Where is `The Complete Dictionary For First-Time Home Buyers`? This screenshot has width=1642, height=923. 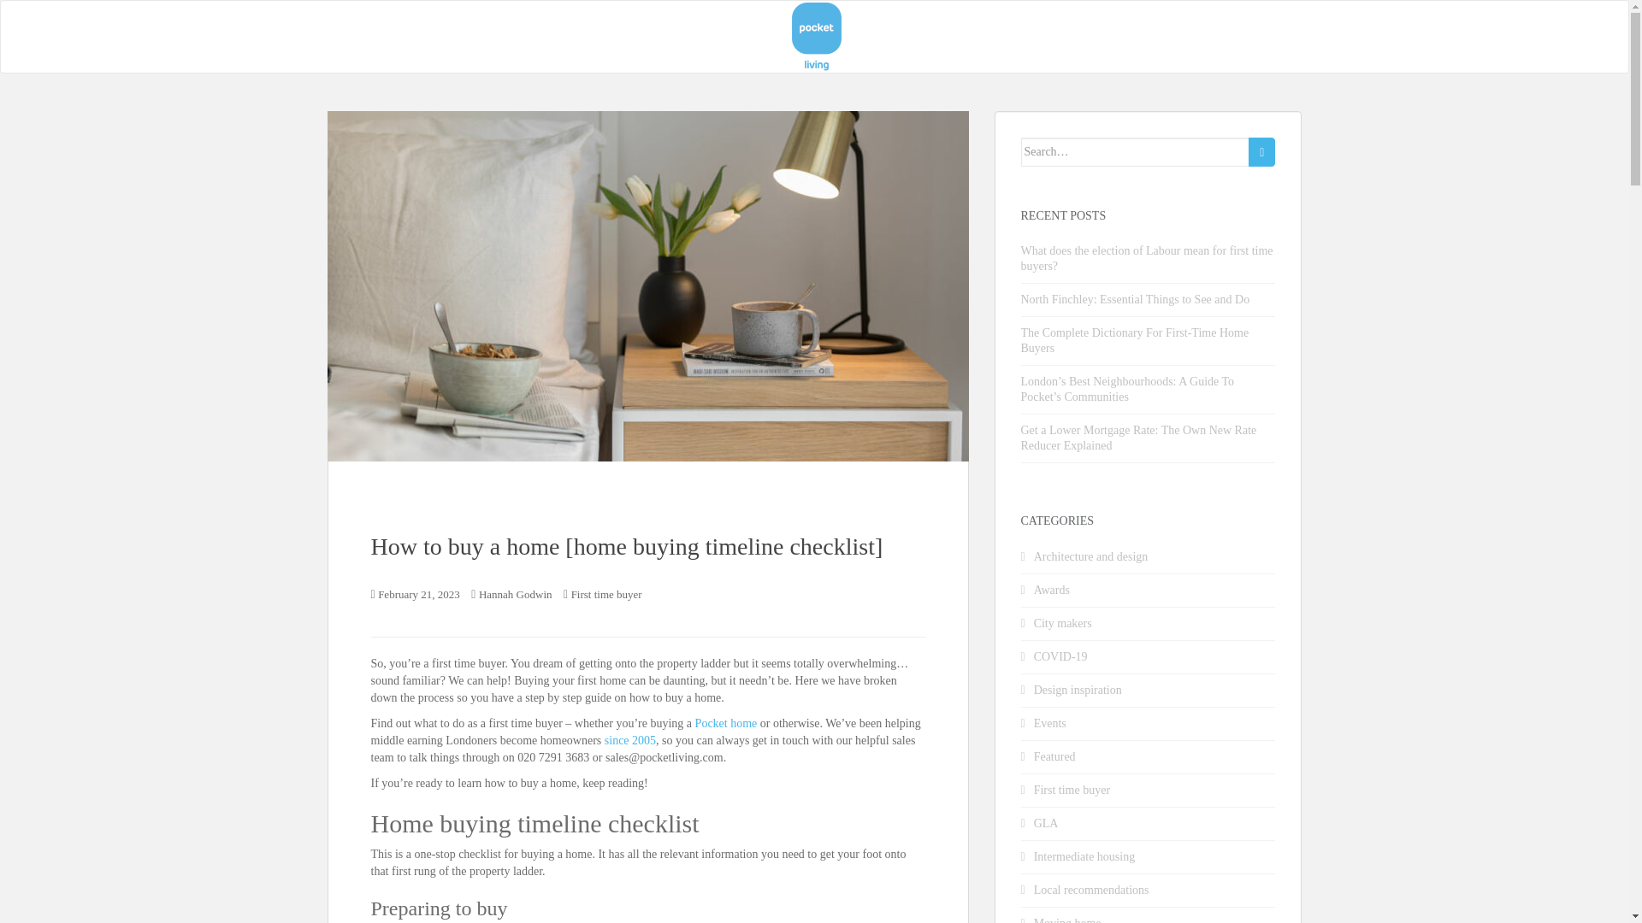
The Complete Dictionary For First-Time Home Buyers is located at coordinates (1136, 340).